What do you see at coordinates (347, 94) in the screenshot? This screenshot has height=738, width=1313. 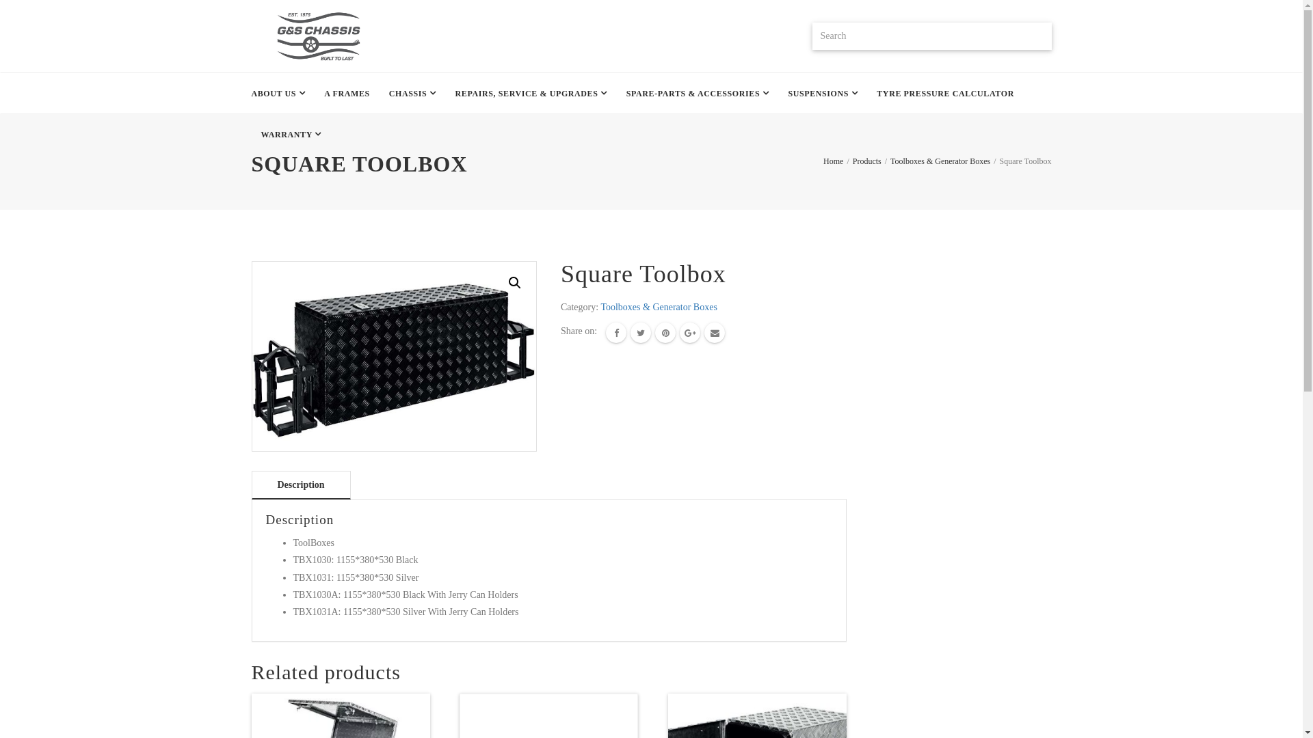 I see `A FRAMES` at bounding box center [347, 94].